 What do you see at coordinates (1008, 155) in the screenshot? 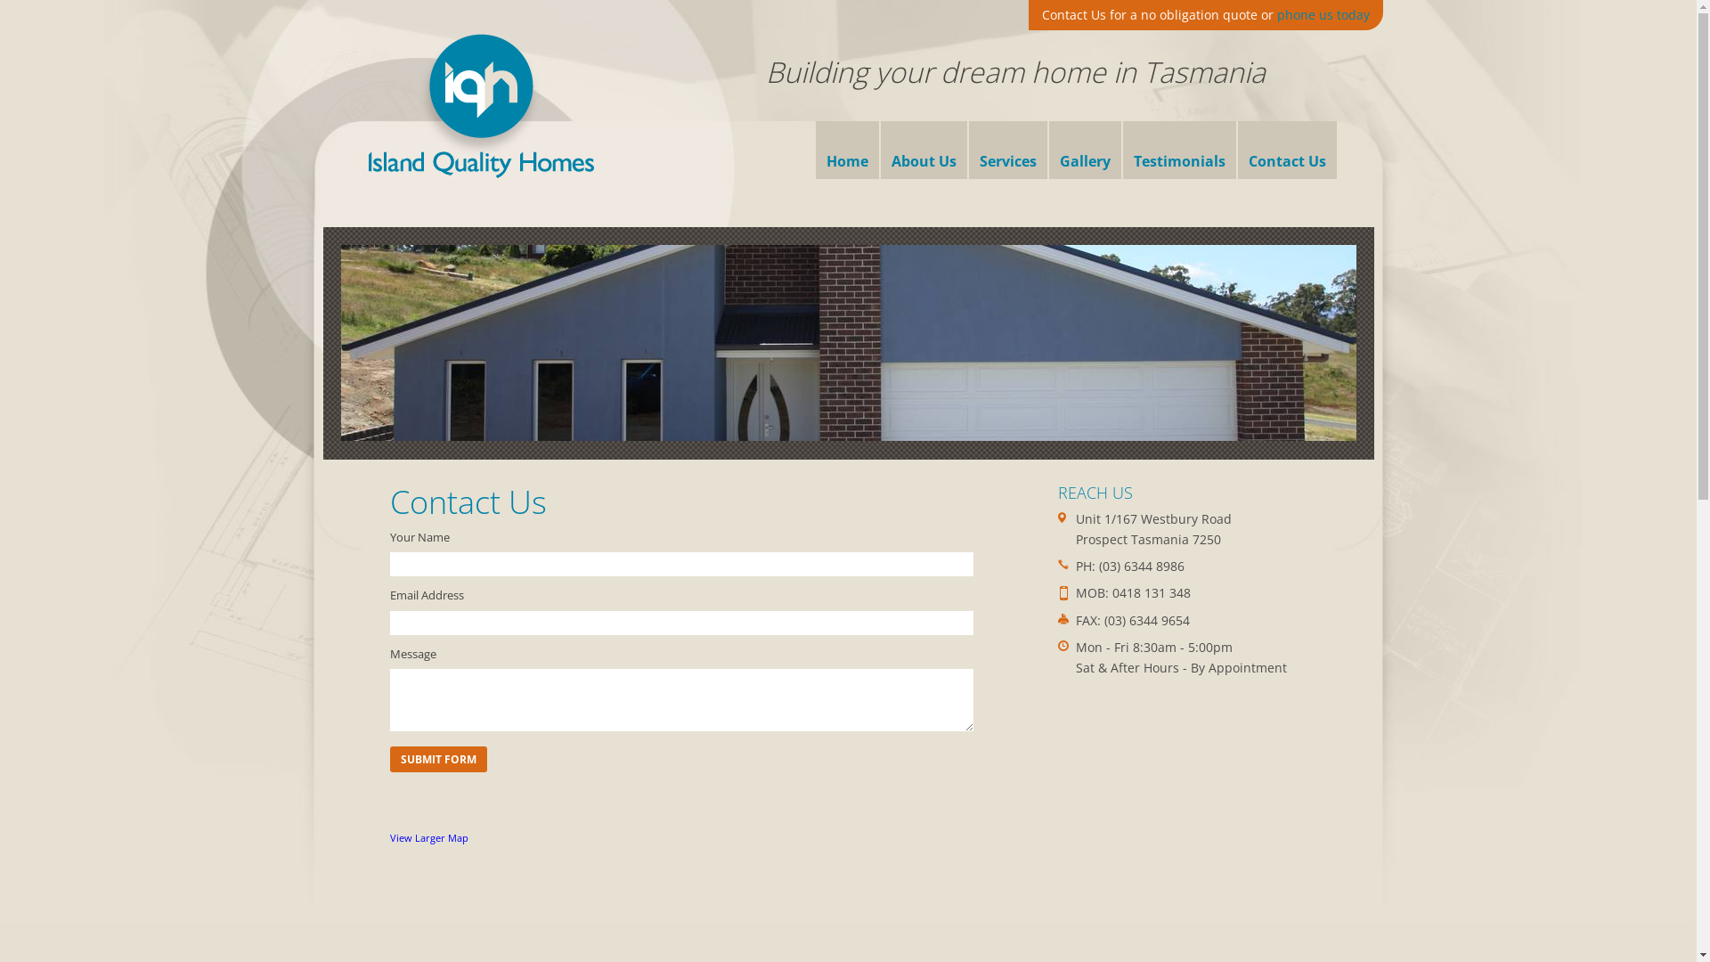
I see `Services` at bounding box center [1008, 155].